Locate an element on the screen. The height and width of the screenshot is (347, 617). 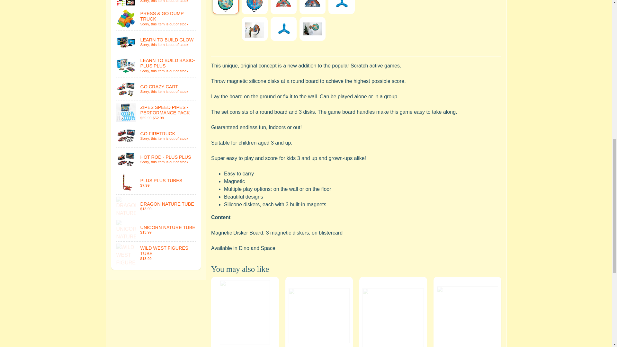
WILD WEST FIGURES TUBE is located at coordinates (156, 253).